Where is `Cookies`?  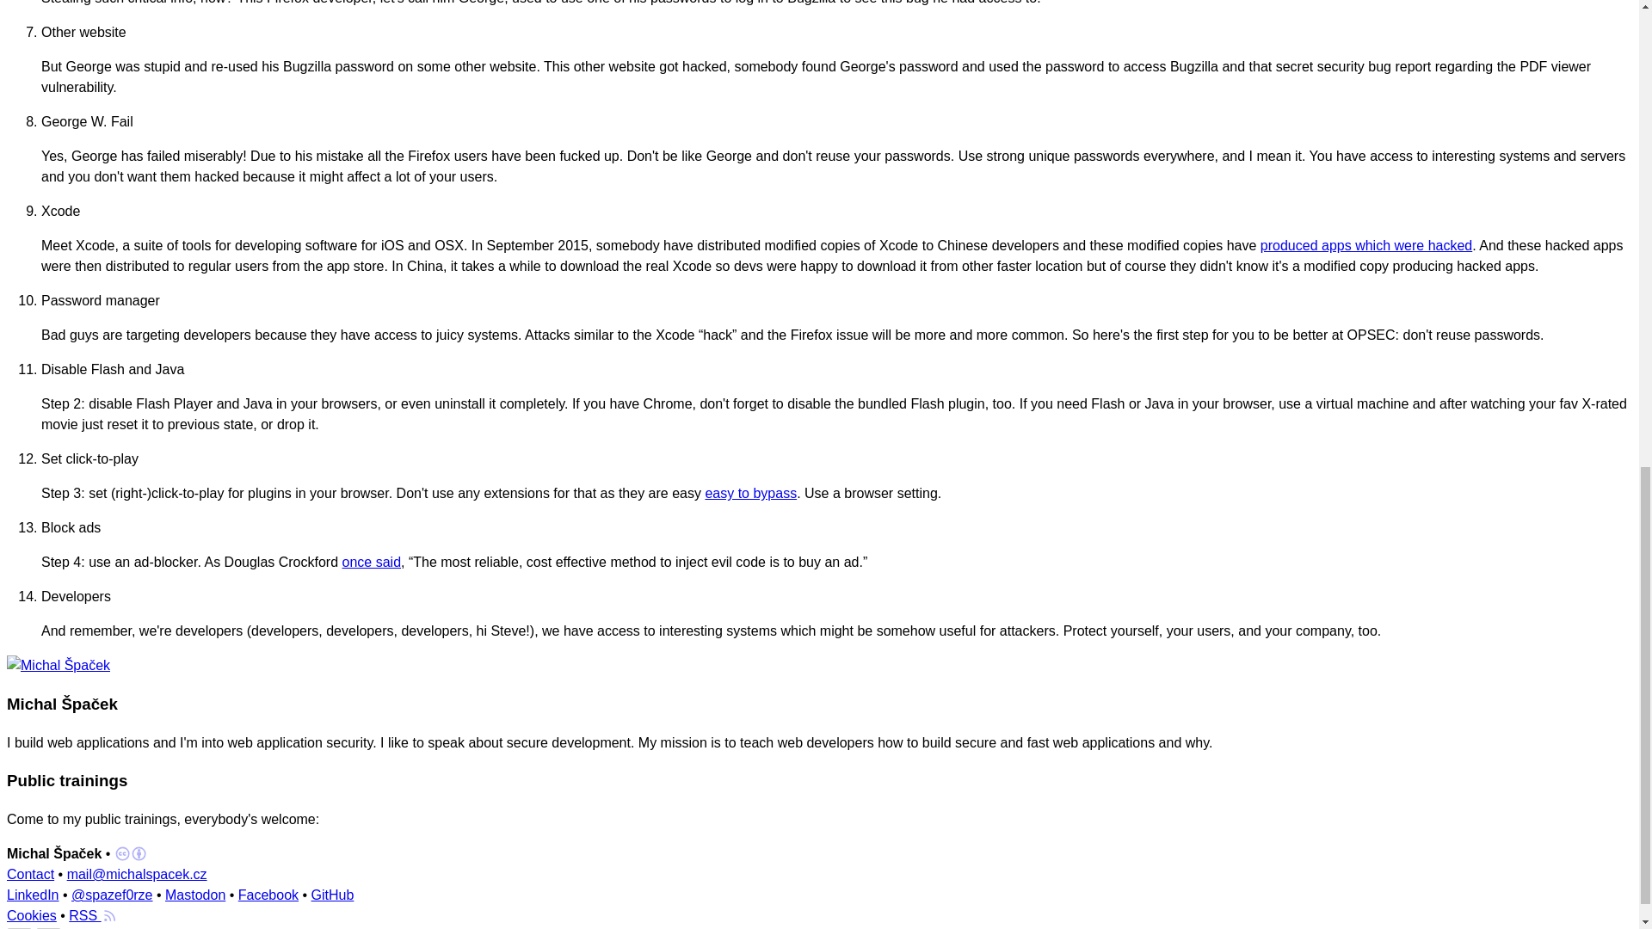
Cookies is located at coordinates (31, 915).